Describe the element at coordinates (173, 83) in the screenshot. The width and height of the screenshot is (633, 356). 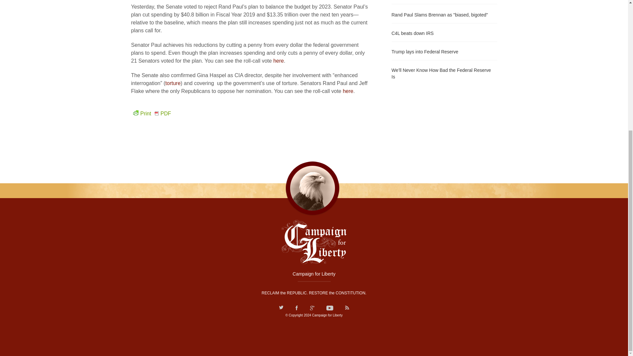
I see `torture` at that location.